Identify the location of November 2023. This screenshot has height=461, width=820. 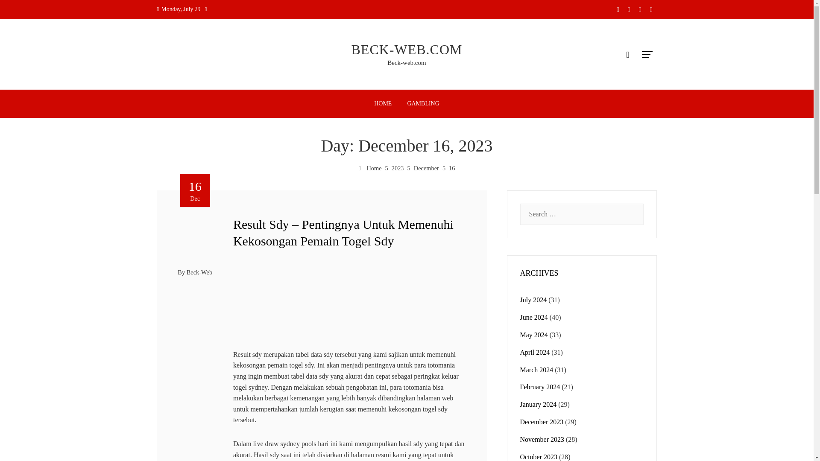
(542, 439).